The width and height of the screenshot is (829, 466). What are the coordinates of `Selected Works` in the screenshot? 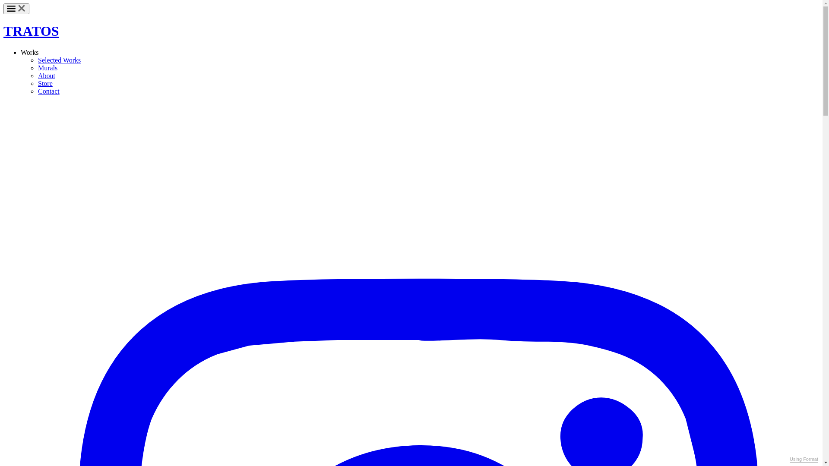 It's located at (60, 60).